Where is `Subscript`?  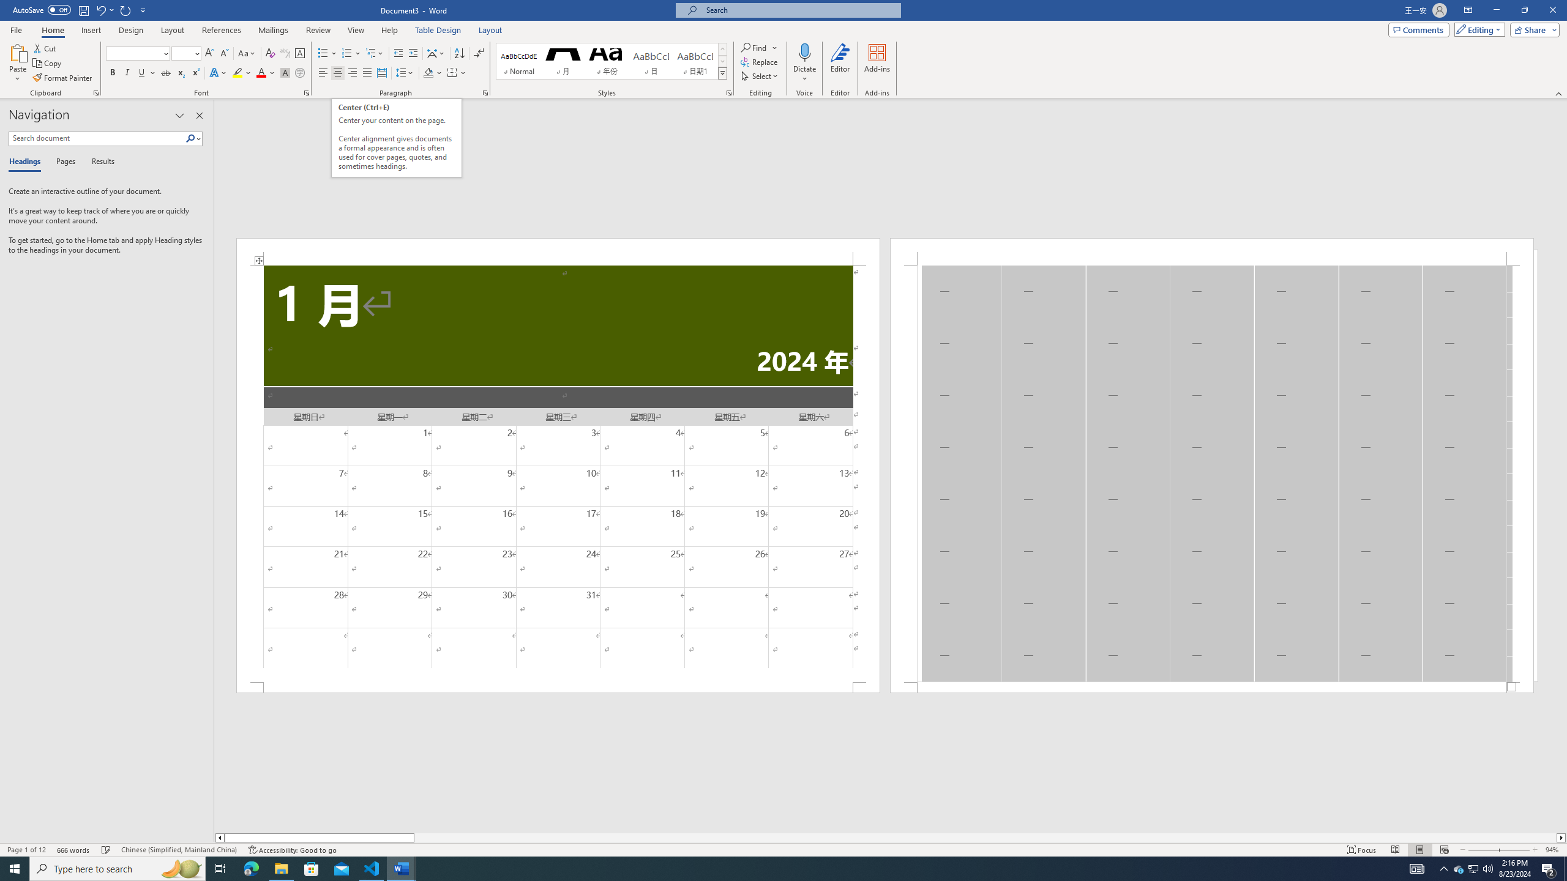 Subscript is located at coordinates (181, 73).